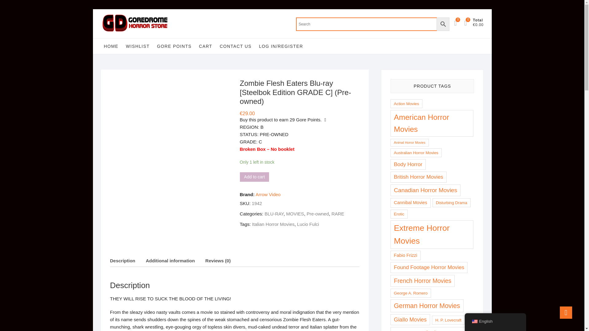 The image size is (589, 331). Describe the element at coordinates (236, 46) in the screenshot. I see `CONTACT US` at that location.